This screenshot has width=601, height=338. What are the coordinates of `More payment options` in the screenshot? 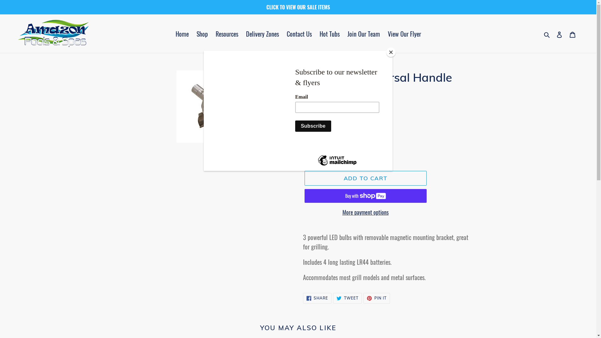 It's located at (365, 212).